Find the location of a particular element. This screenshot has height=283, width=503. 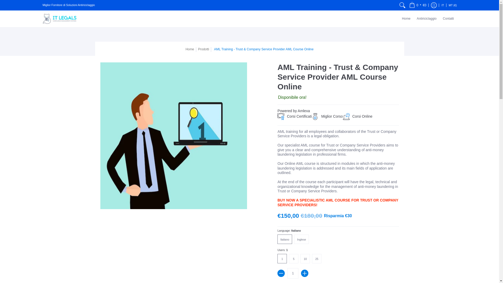

Cerca is located at coordinates (402, 5).